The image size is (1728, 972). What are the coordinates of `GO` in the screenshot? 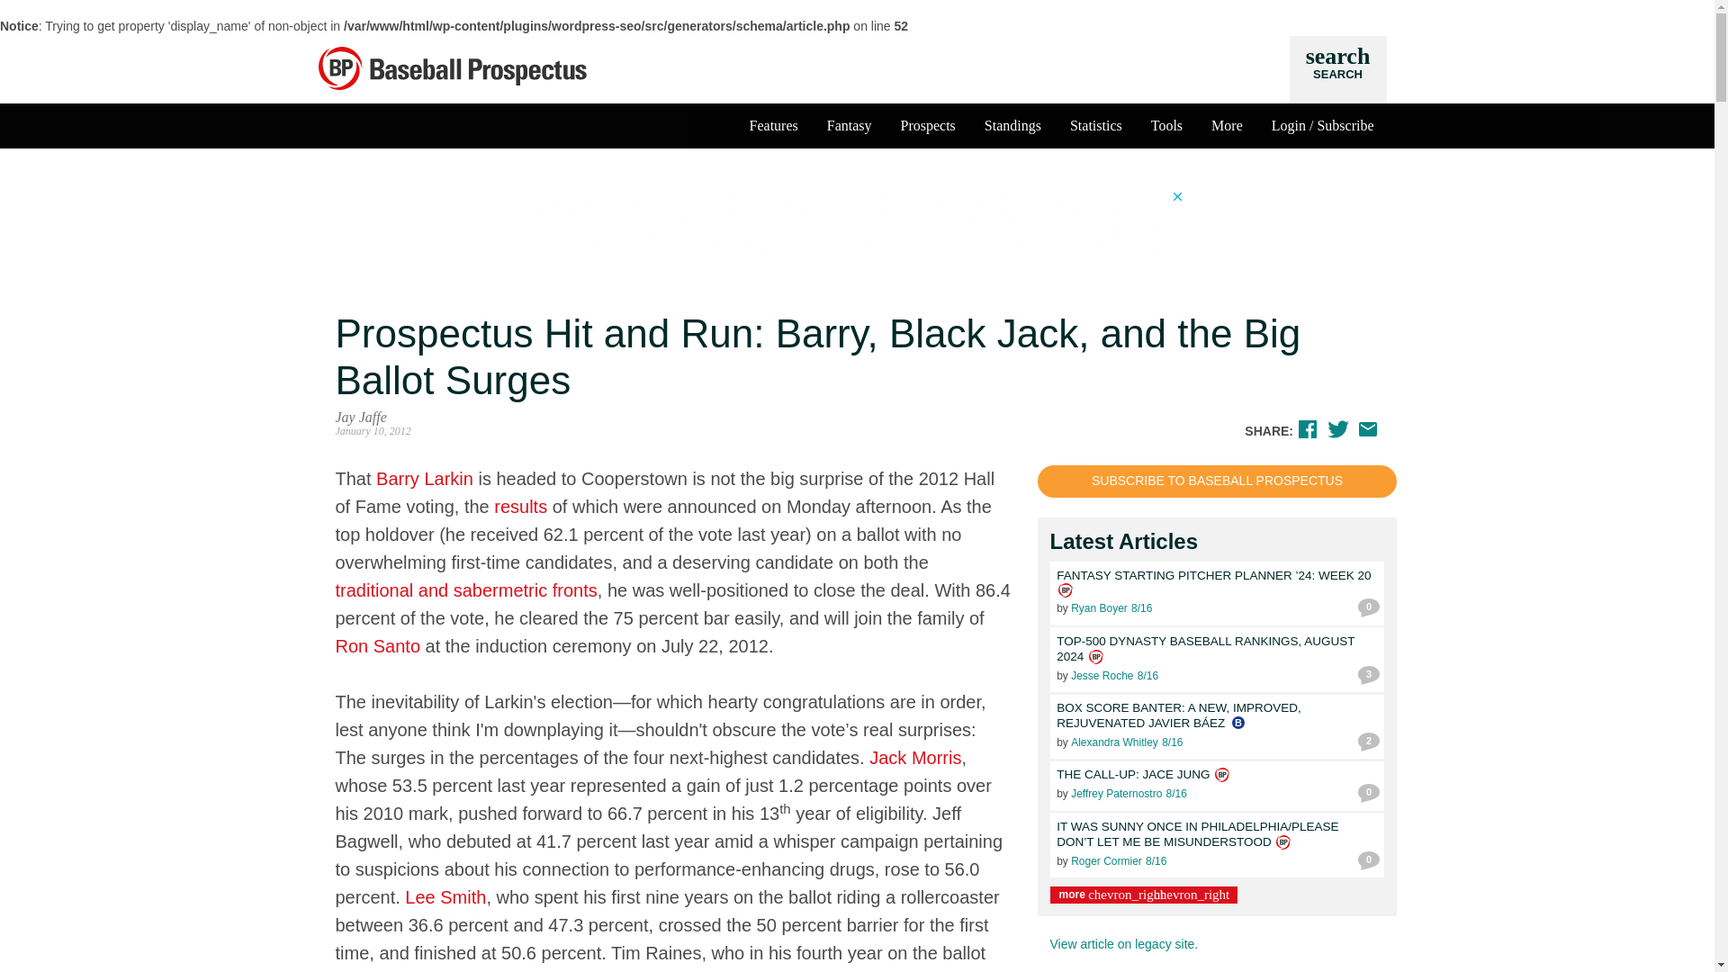 It's located at (1229, 67).